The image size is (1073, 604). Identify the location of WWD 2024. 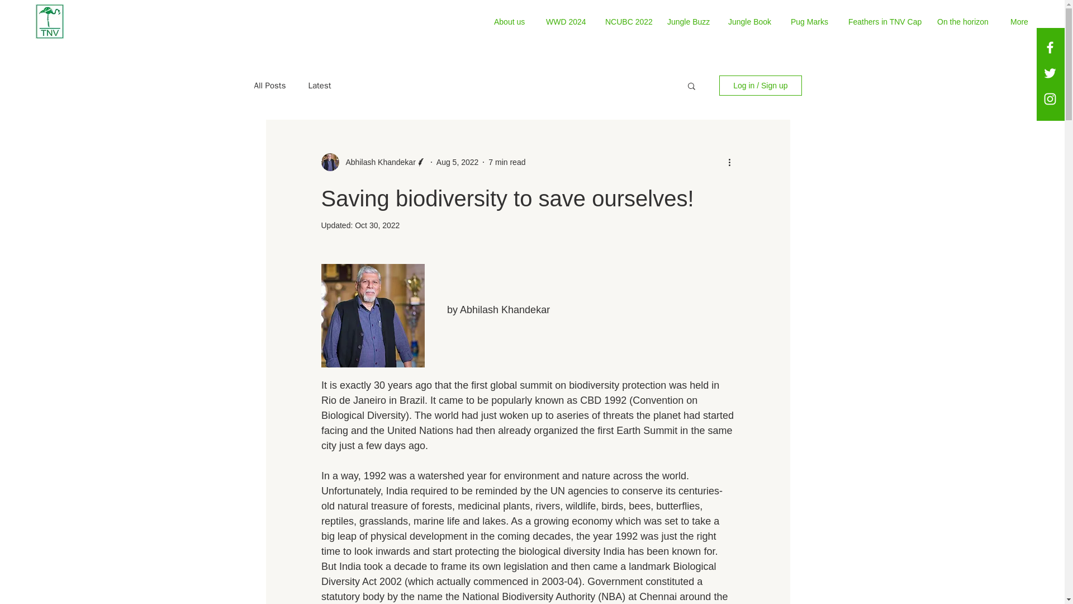
(567, 21).